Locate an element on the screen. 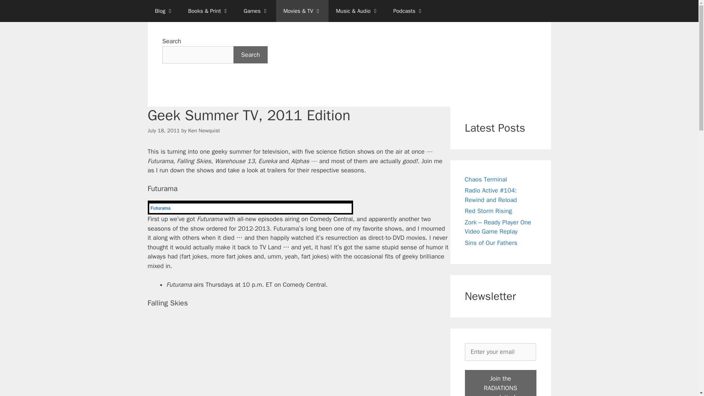 This screenshot has height=396, width=704. Podcasts is located at coordinates (408, 11).